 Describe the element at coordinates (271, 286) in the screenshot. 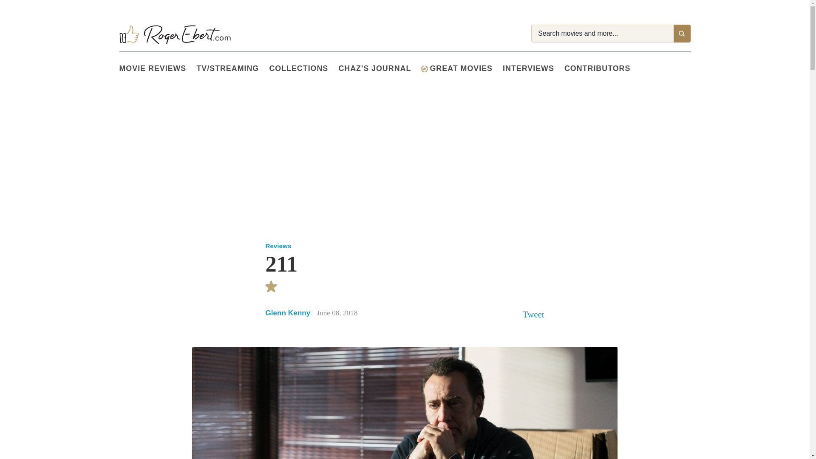

I see `star-full` at that location.